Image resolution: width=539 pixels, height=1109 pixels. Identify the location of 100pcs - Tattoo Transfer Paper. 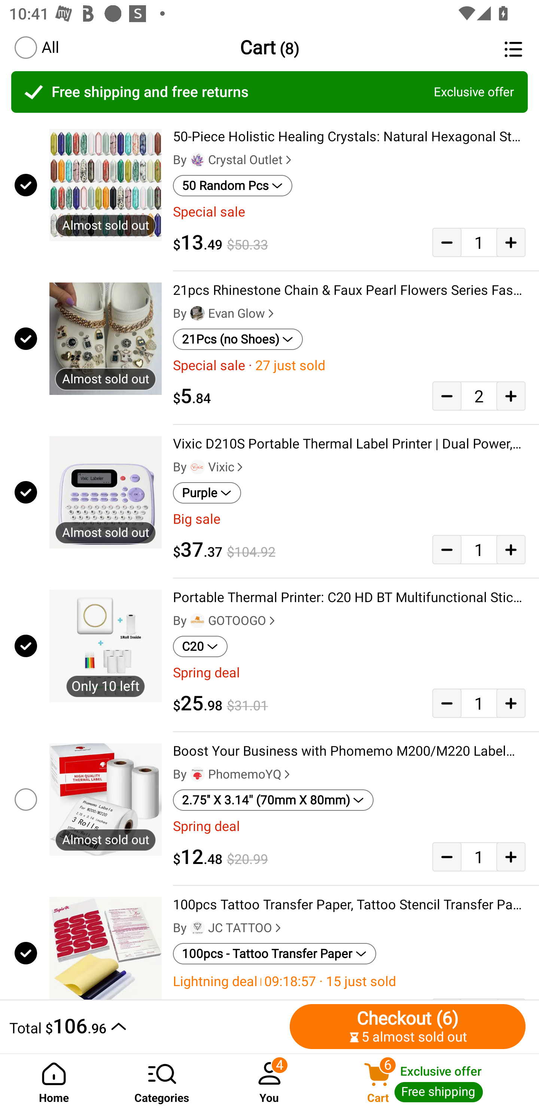
(275, 954).